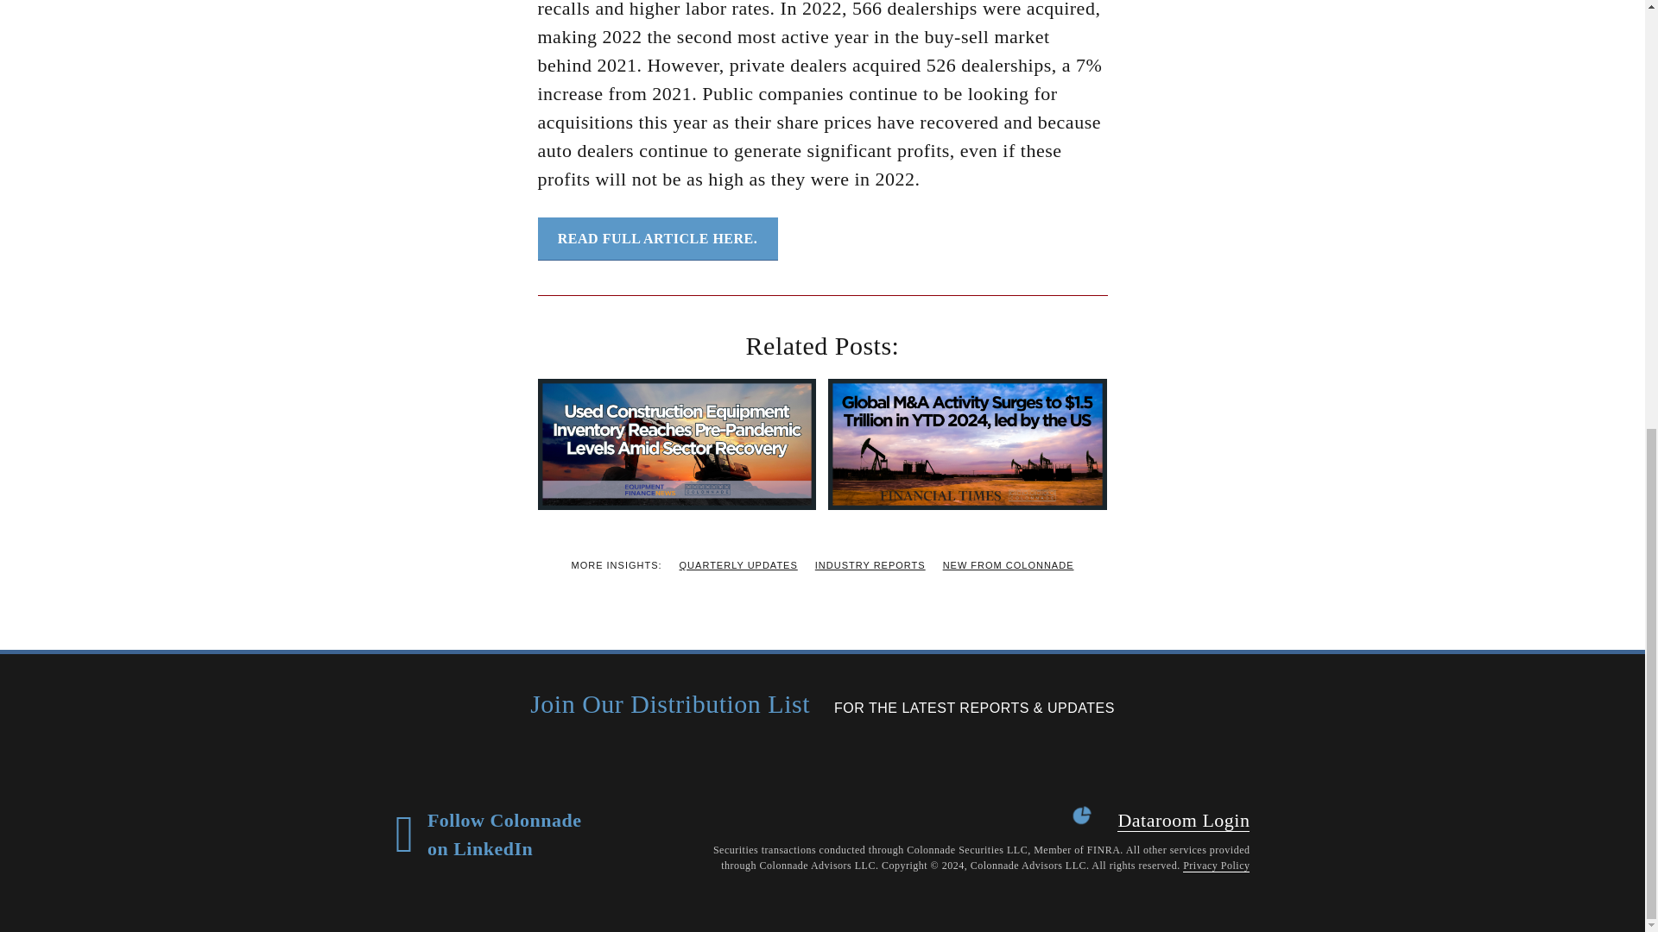  I want to click on MORE INSIGHTS:, so click(617, 565).